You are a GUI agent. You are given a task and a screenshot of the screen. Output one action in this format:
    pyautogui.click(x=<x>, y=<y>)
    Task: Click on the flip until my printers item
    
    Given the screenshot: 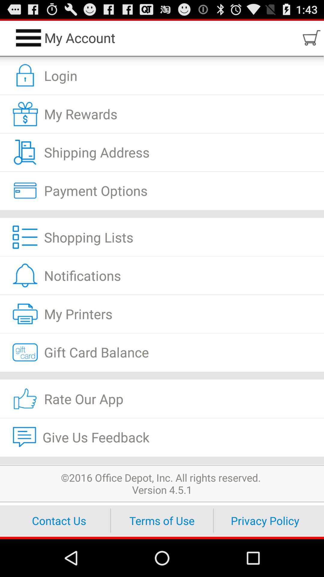 What is the action you would take?
    pyautogui.click(x=162, y=314)
    